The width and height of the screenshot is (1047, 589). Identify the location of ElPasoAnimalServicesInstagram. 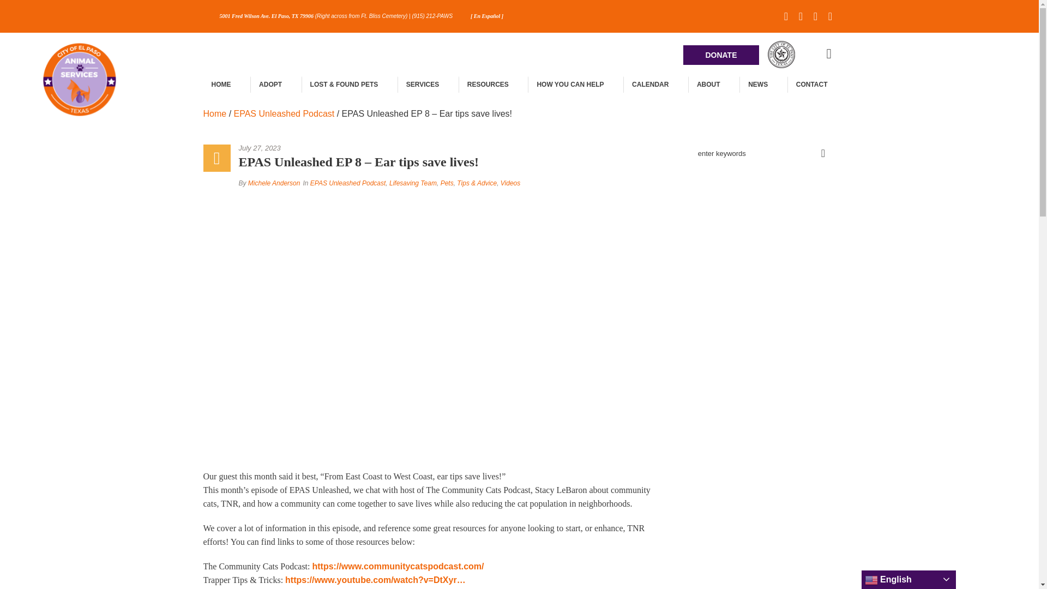
(830, 16).